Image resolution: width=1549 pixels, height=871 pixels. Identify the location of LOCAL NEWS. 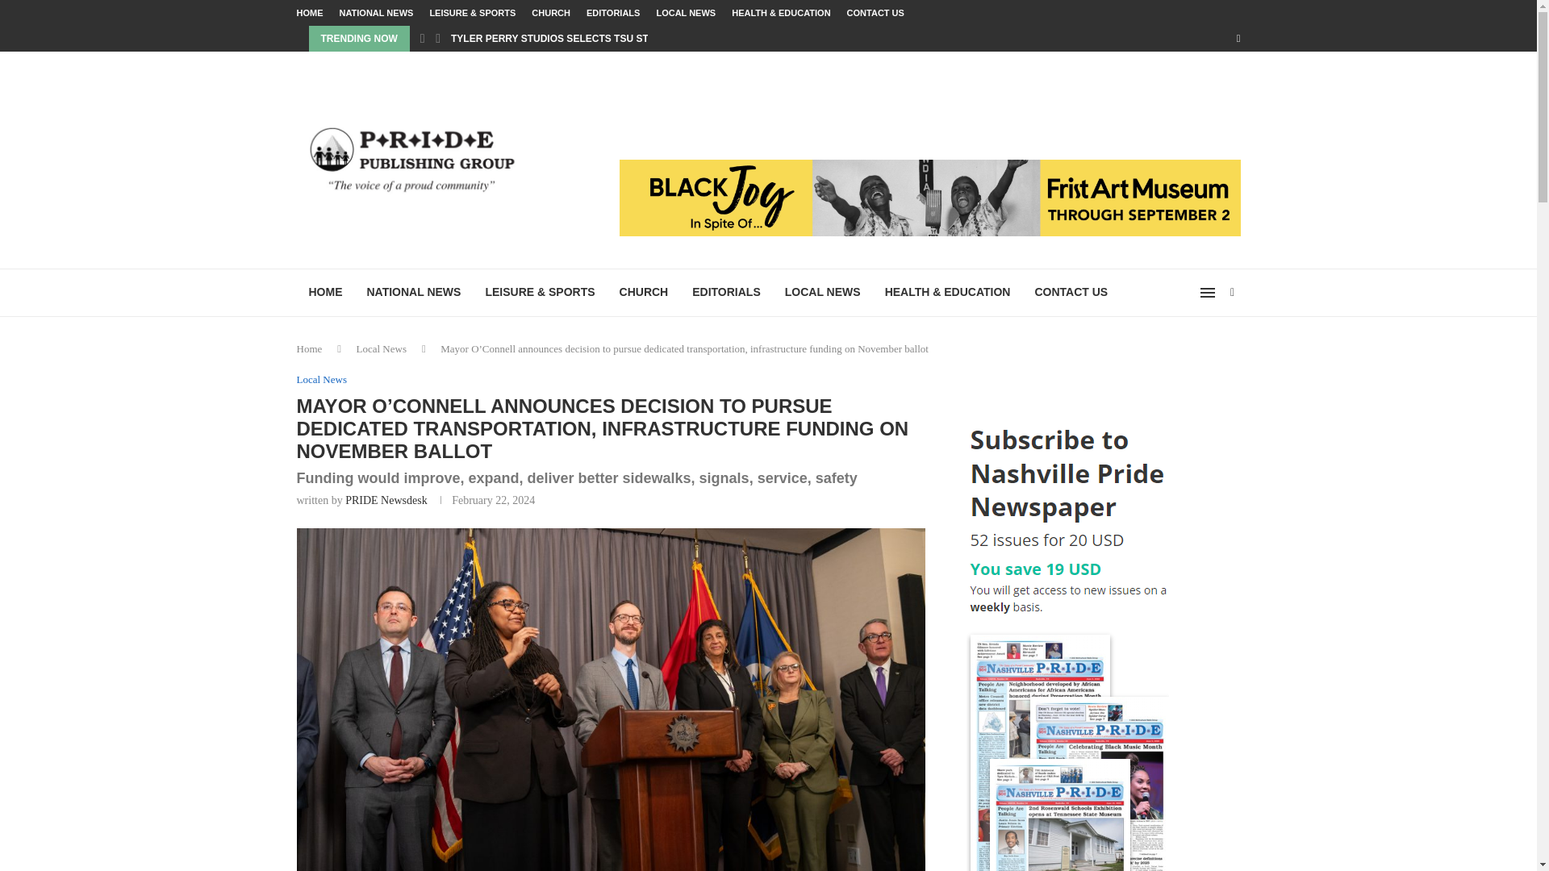
(823, 292).